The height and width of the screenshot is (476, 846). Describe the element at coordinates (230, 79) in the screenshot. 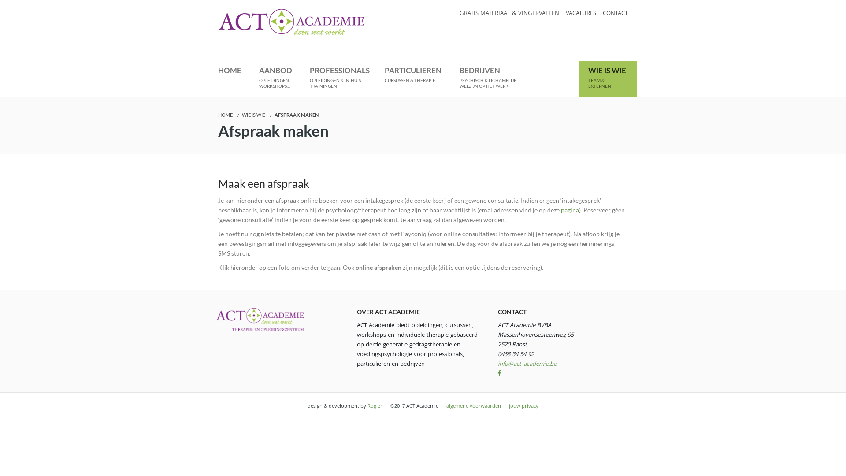

I see `HOME
 ` at that location.